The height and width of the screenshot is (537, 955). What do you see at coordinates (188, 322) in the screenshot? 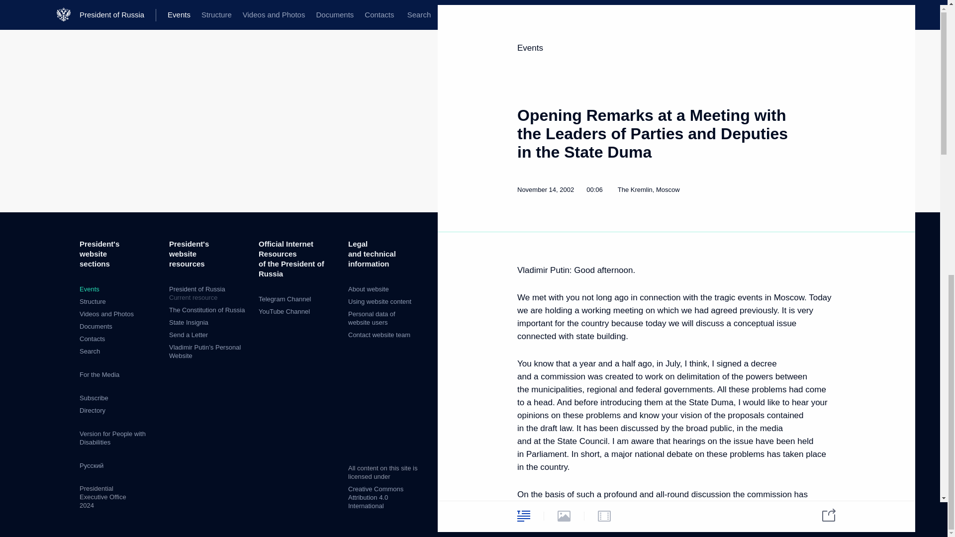
I see `State Insignia` at bounding box center [188, 322].